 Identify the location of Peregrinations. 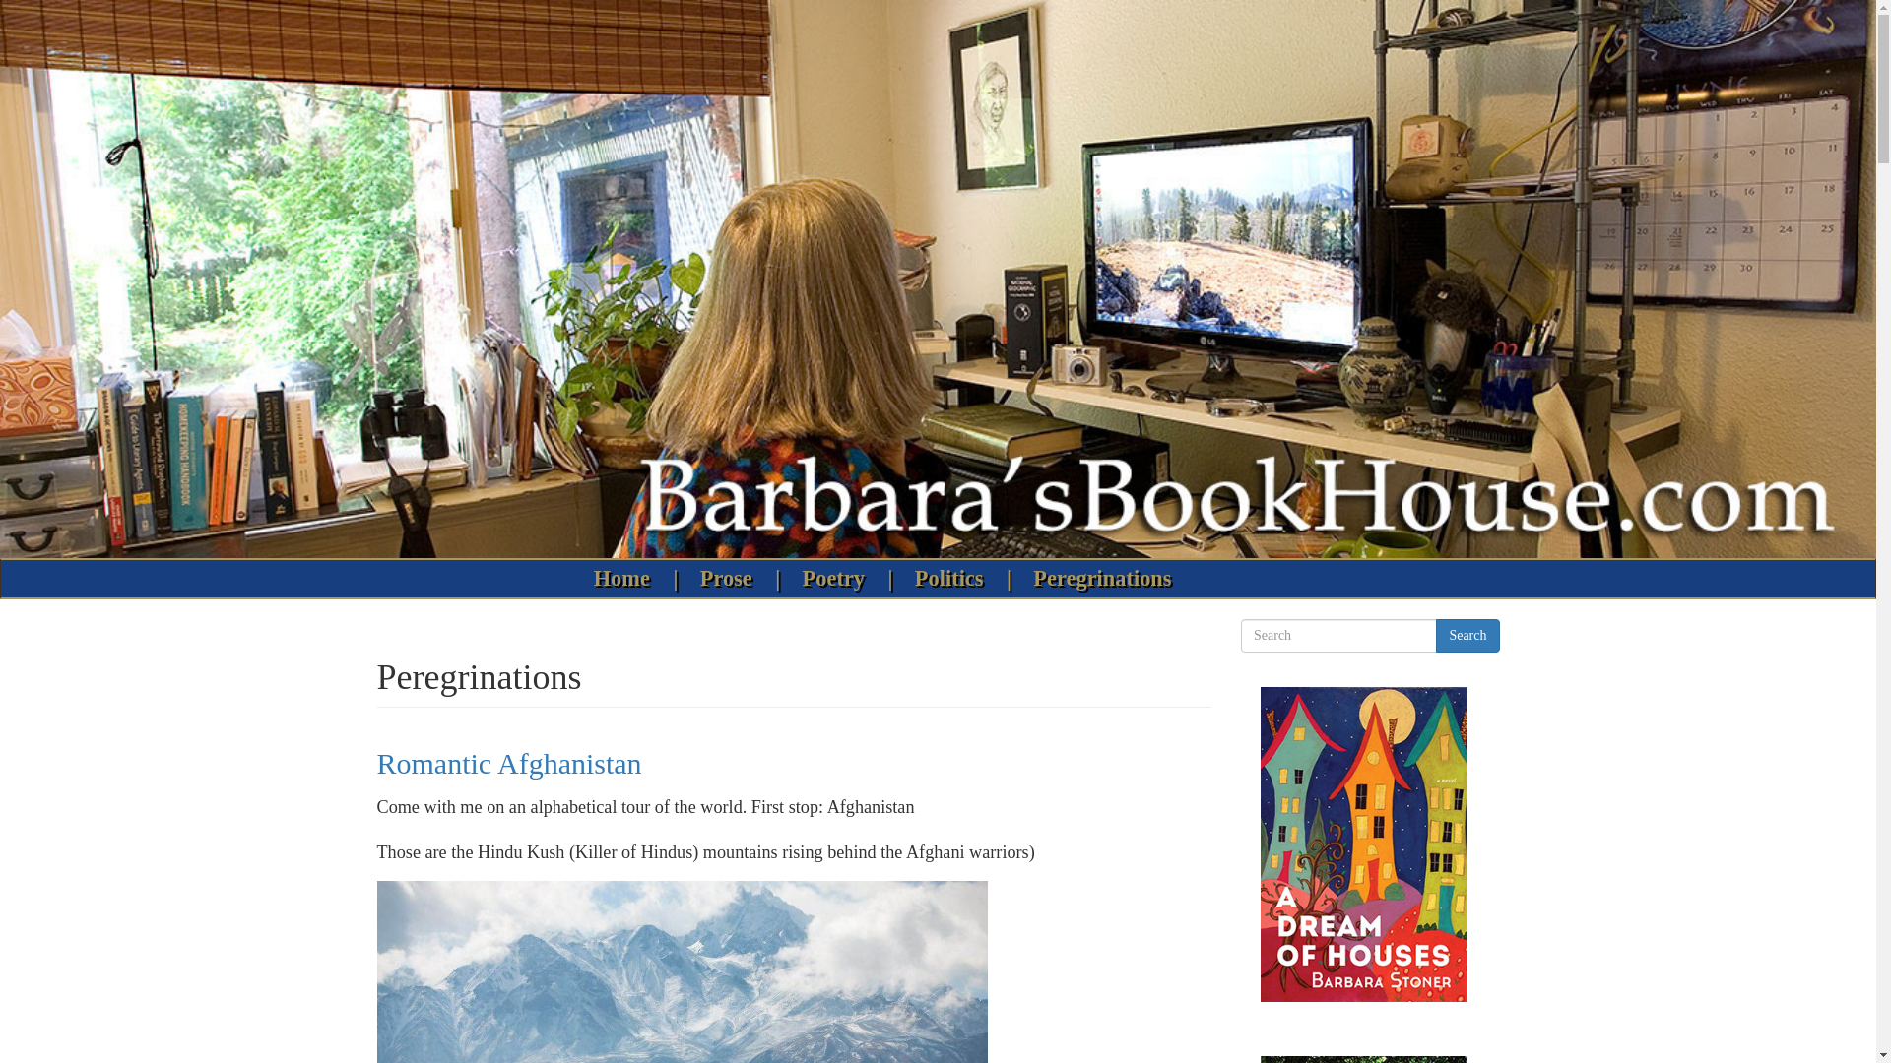
(1102, 579).